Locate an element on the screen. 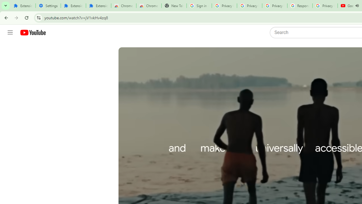 This screenshot has height=204, width=362. Search tabs is located at coordinates (6, 6).